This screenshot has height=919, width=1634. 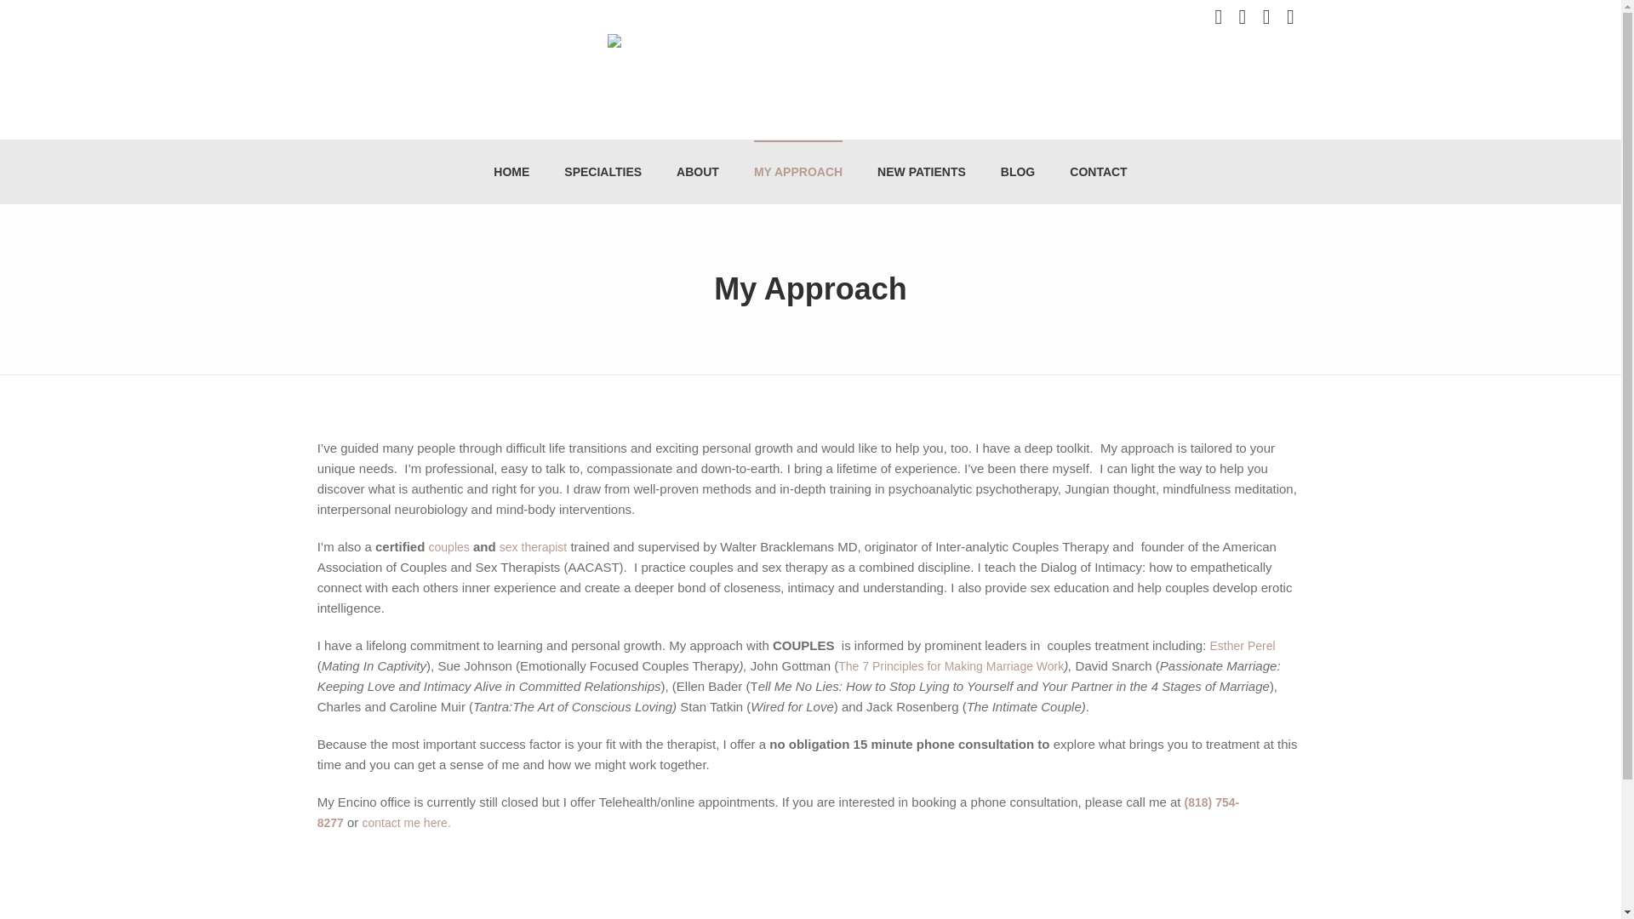 I want to click on contact me here., so click(x=407, y=823).